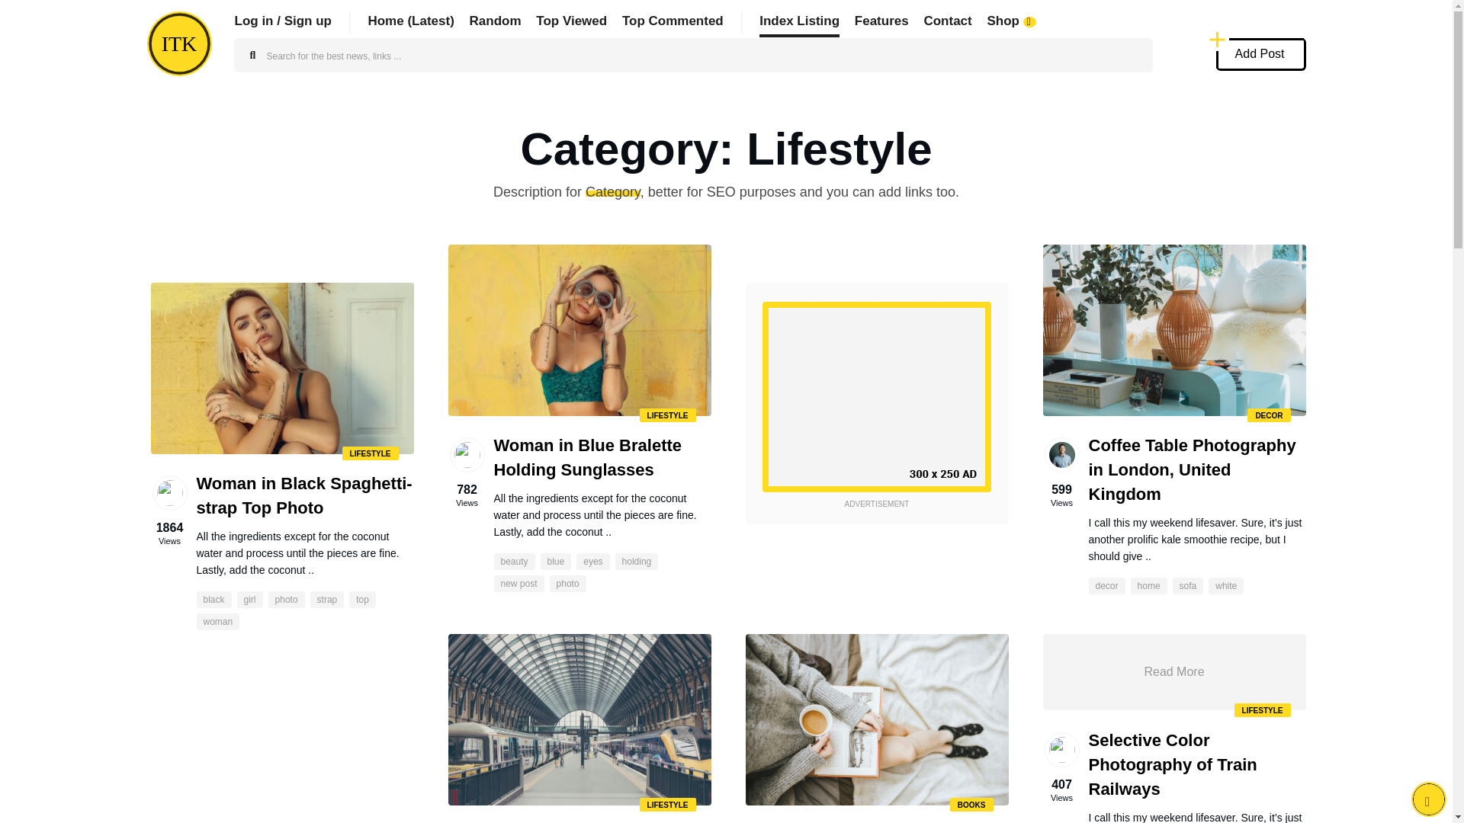  I want to click on Top Commented, so click(673, 20).